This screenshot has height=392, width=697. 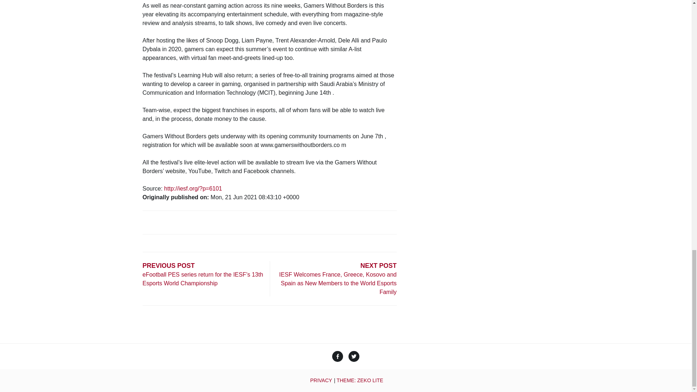 What do you see at coordinates (338, 357) in the screenshot?
I see `Facebook` at bounding box center [338, 357].